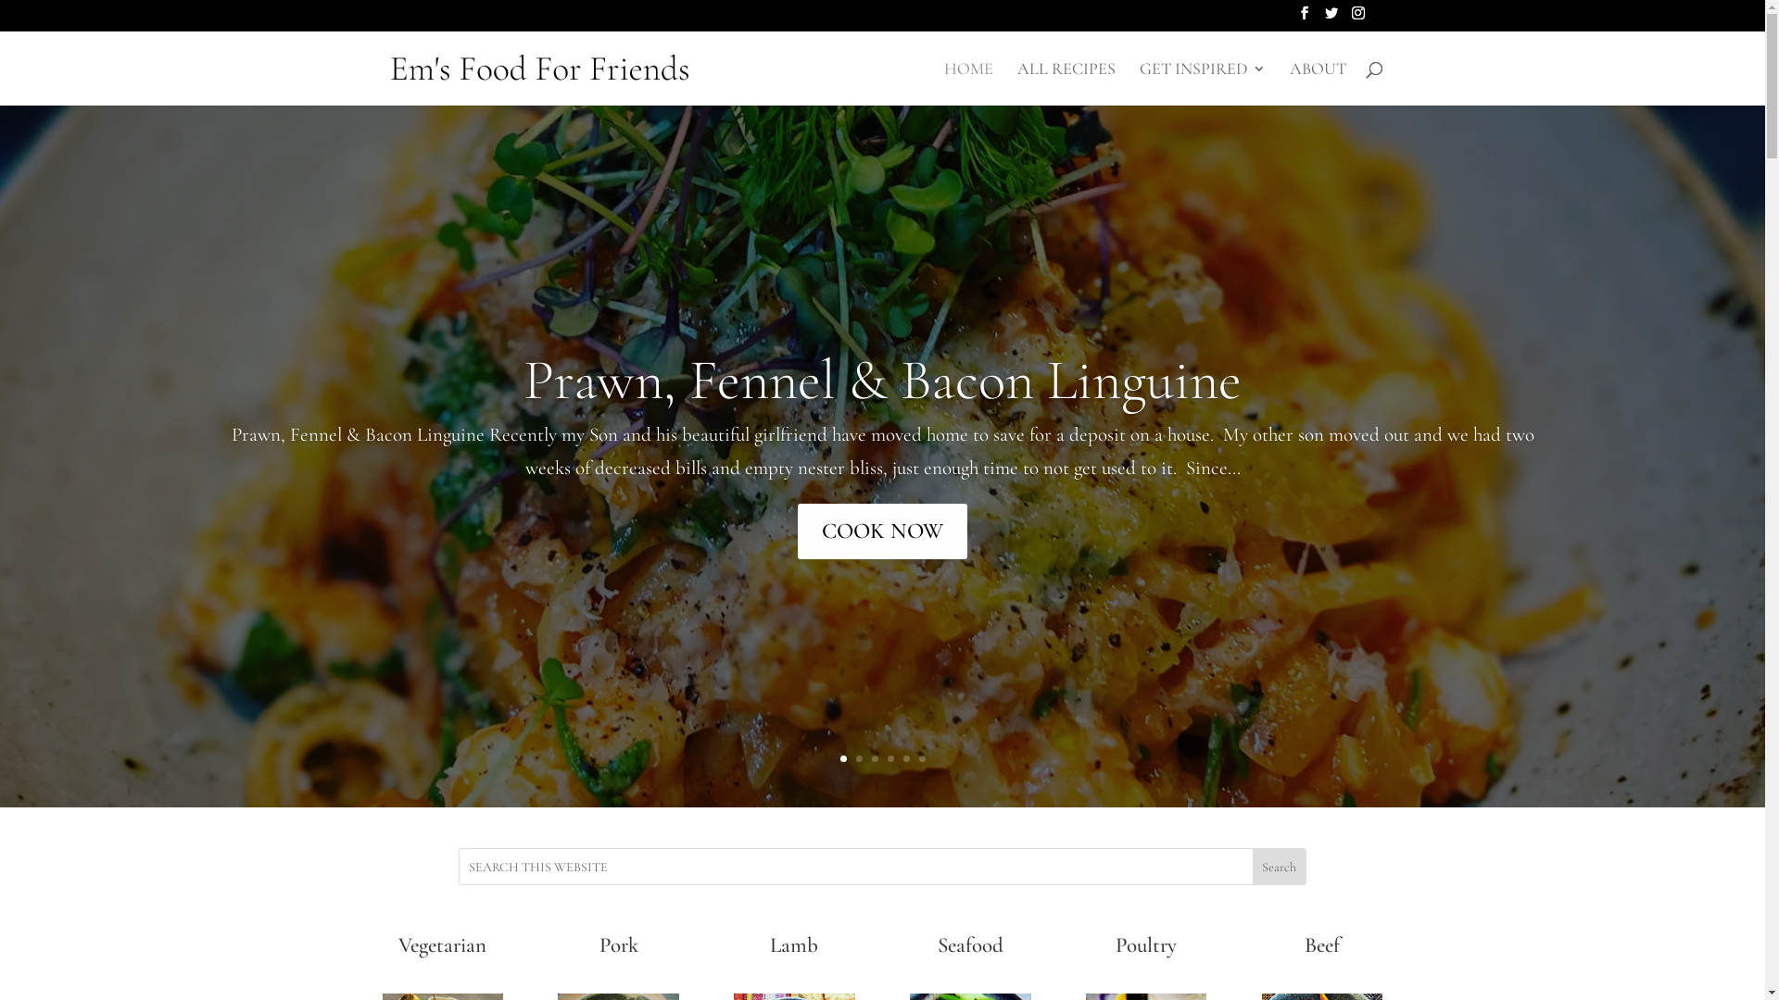 The height and width of the screenshot is (1000, 1779). I want to click on HOME, so click(967, 83).